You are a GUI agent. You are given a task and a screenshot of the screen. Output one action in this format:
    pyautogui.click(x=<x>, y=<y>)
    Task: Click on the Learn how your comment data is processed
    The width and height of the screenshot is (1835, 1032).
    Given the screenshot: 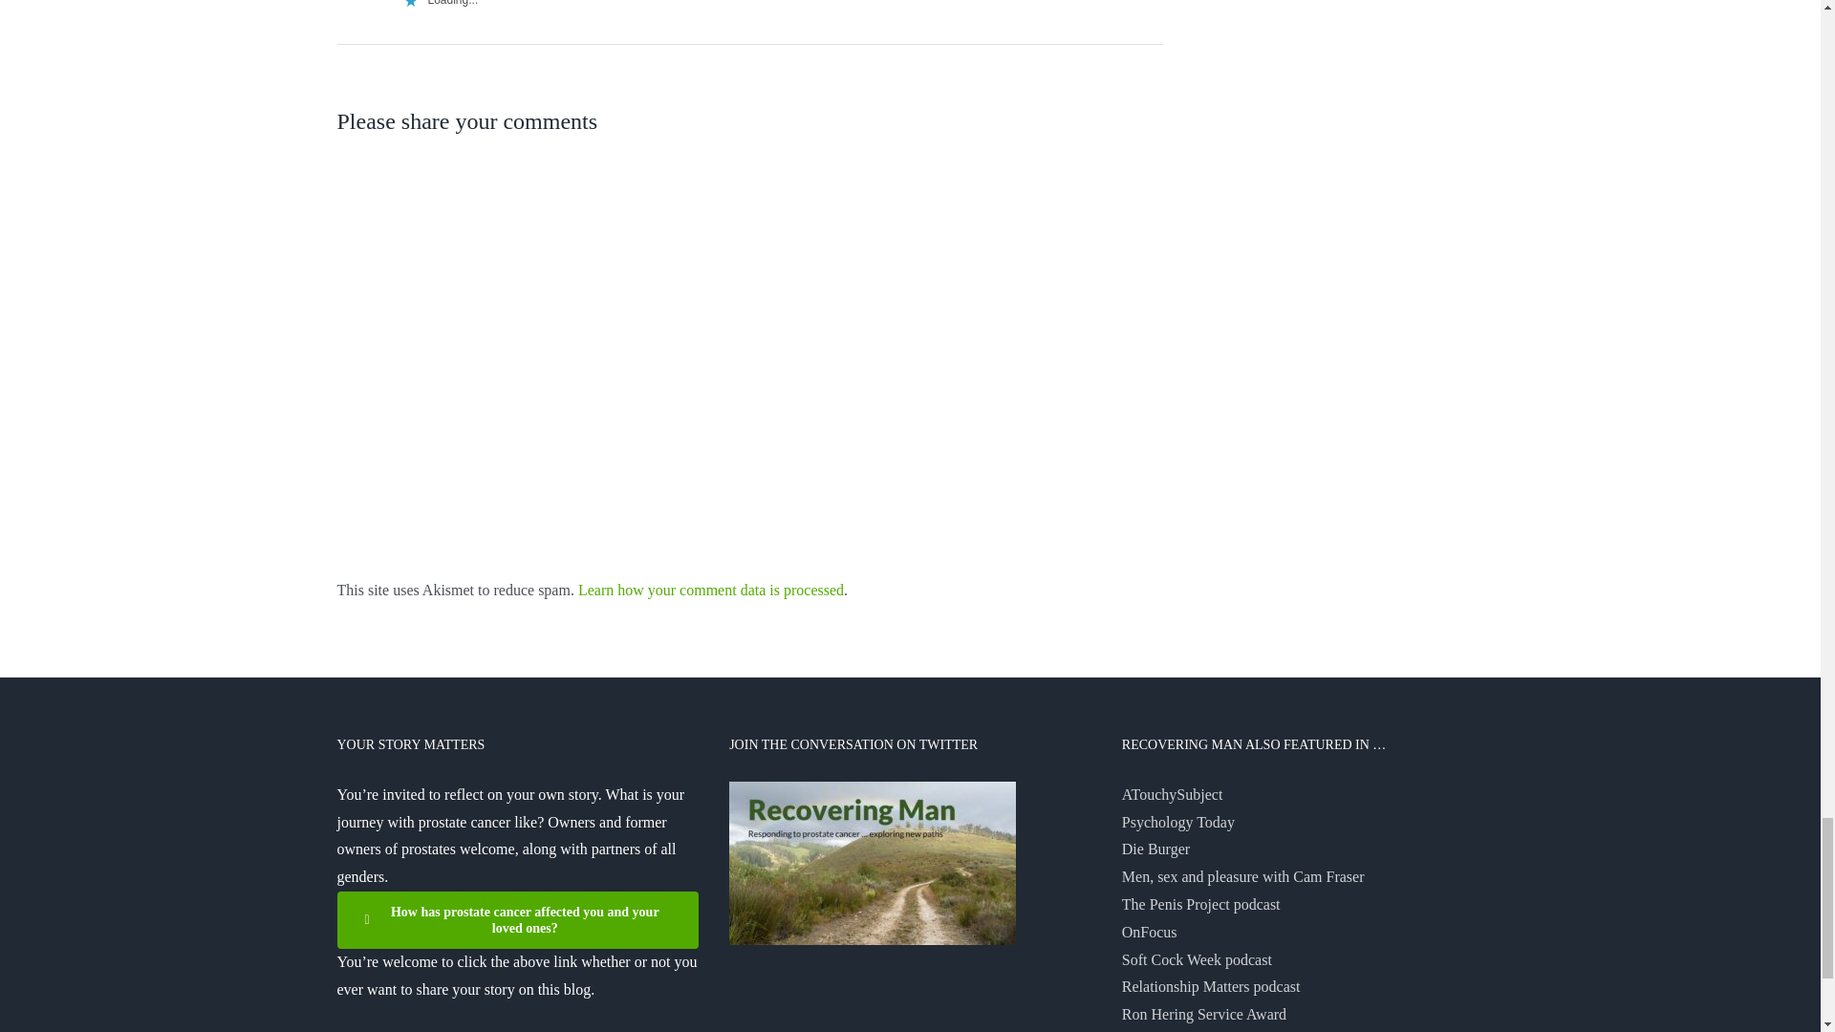 What is the action you would take?
    pyautogui.click(x=711, y=591)
    